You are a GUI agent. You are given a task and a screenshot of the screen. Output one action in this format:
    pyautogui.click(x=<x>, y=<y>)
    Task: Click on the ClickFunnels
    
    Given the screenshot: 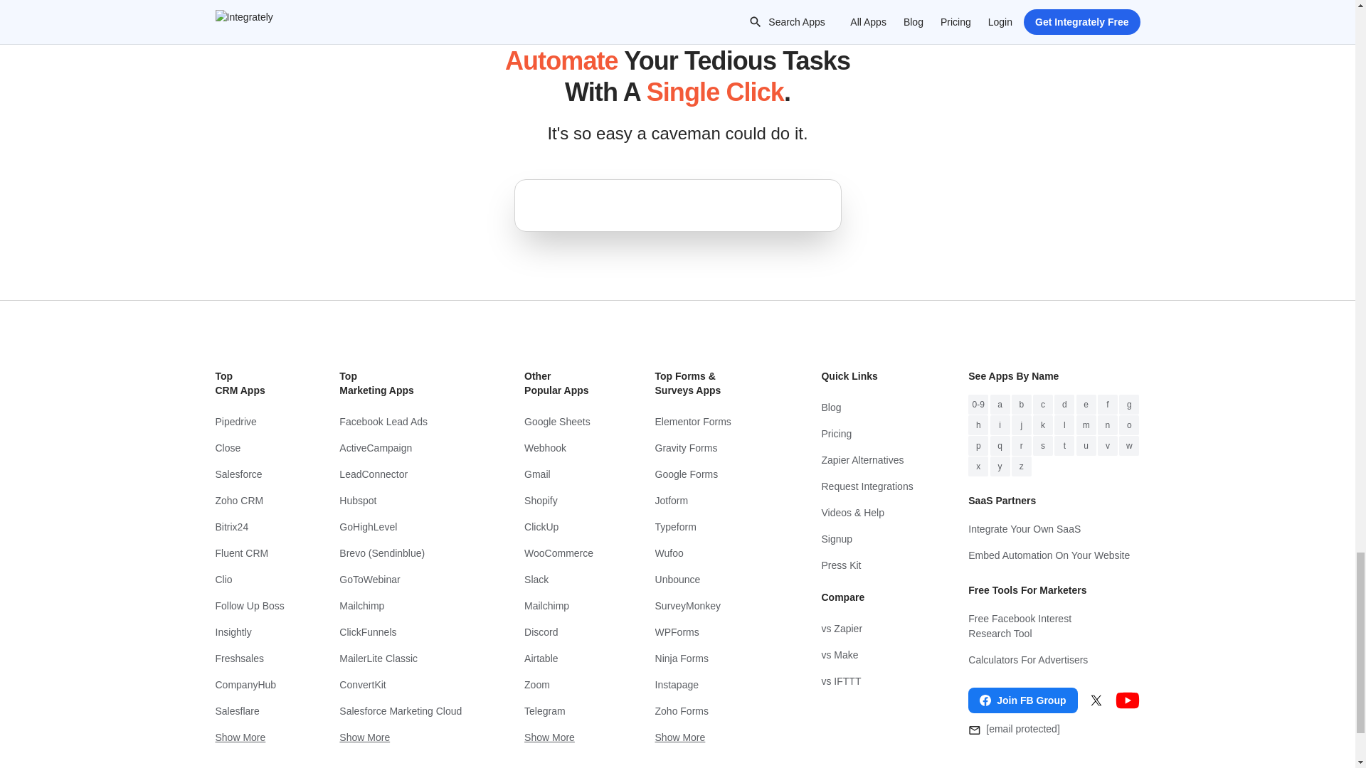 What is the action you would take?
    pyautogui.click(x=403, y=632)
    